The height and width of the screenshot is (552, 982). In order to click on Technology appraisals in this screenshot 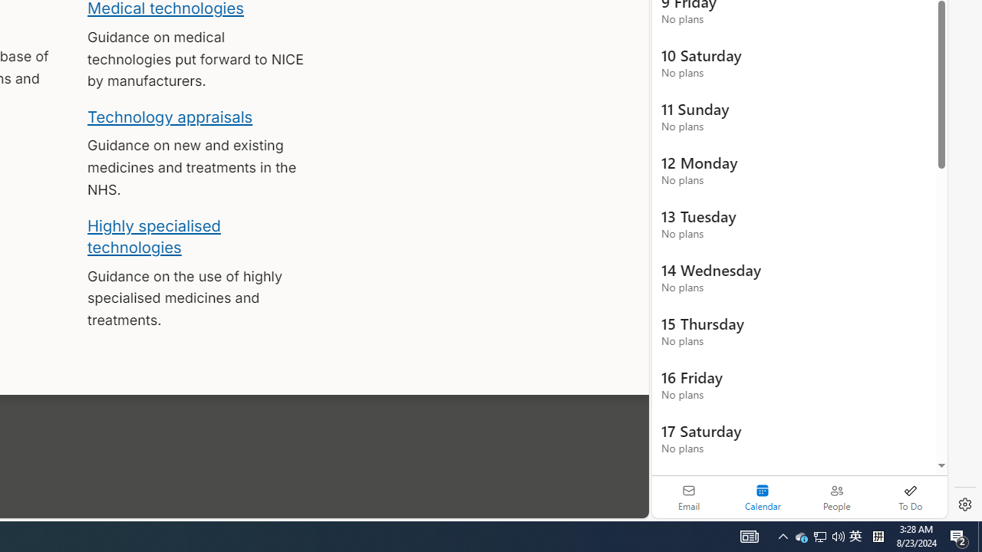, I will do `click(170, 117)`.